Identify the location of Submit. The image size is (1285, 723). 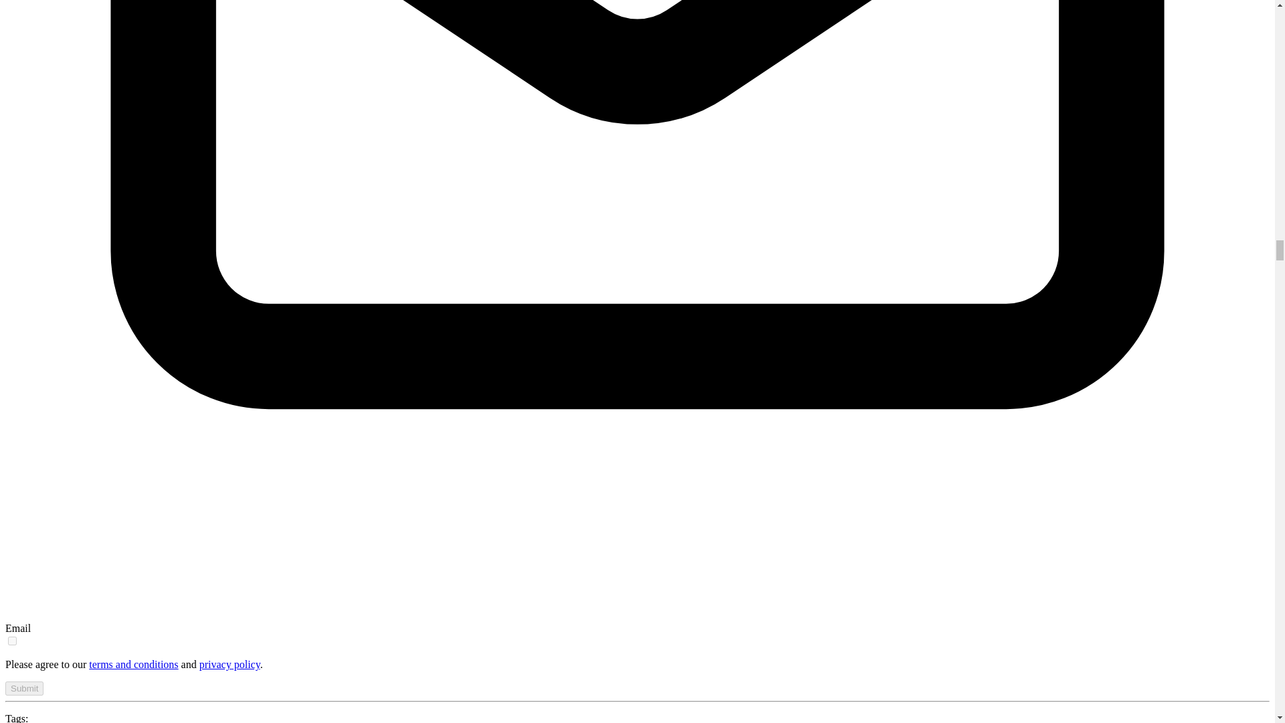
(24, 688).